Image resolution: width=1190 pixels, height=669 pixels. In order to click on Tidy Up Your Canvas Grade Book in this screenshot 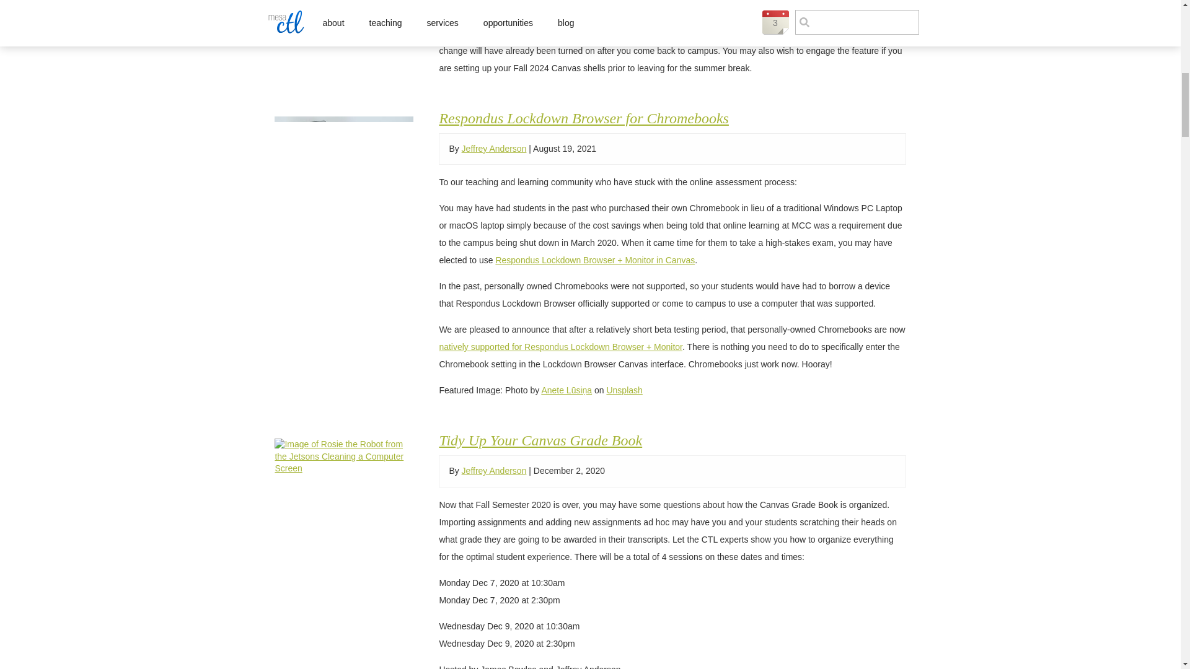, I will do `click(540, 440)`.